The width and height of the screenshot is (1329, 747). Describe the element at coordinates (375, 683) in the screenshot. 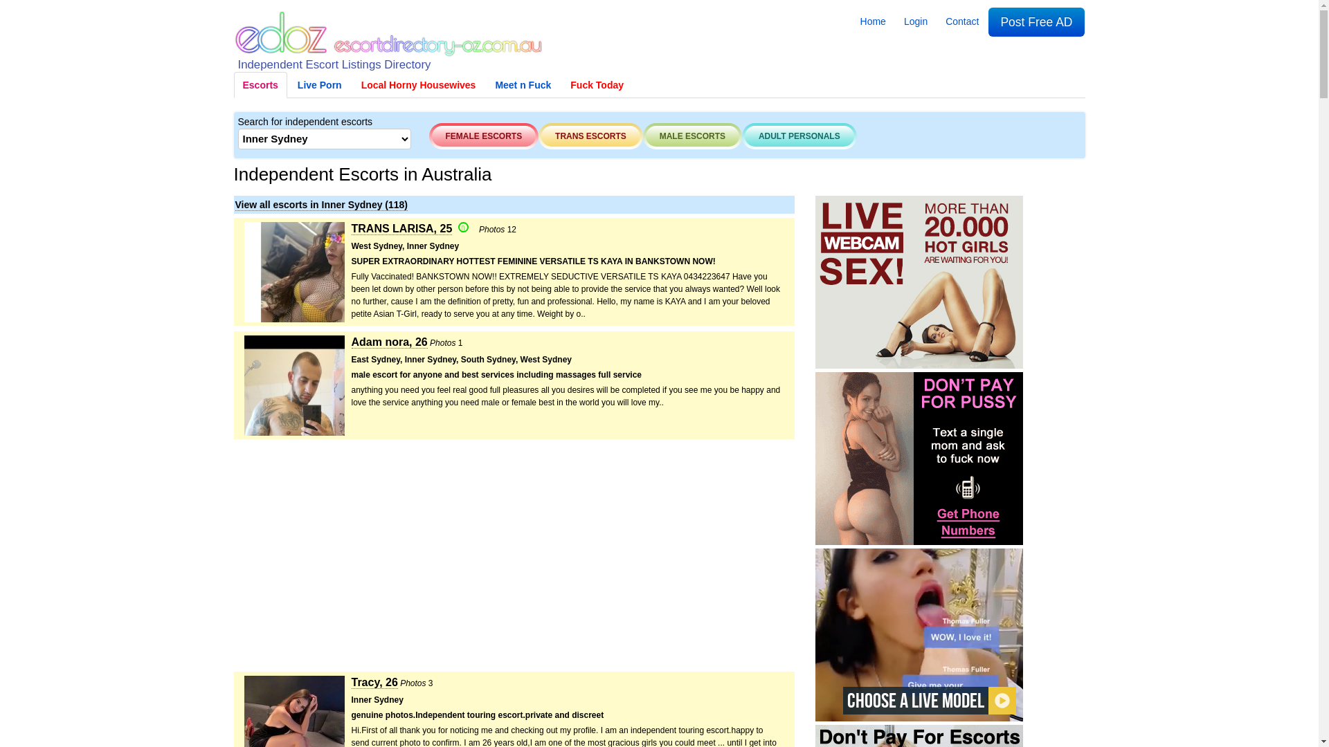

I see `Tracy, 26` at that location.